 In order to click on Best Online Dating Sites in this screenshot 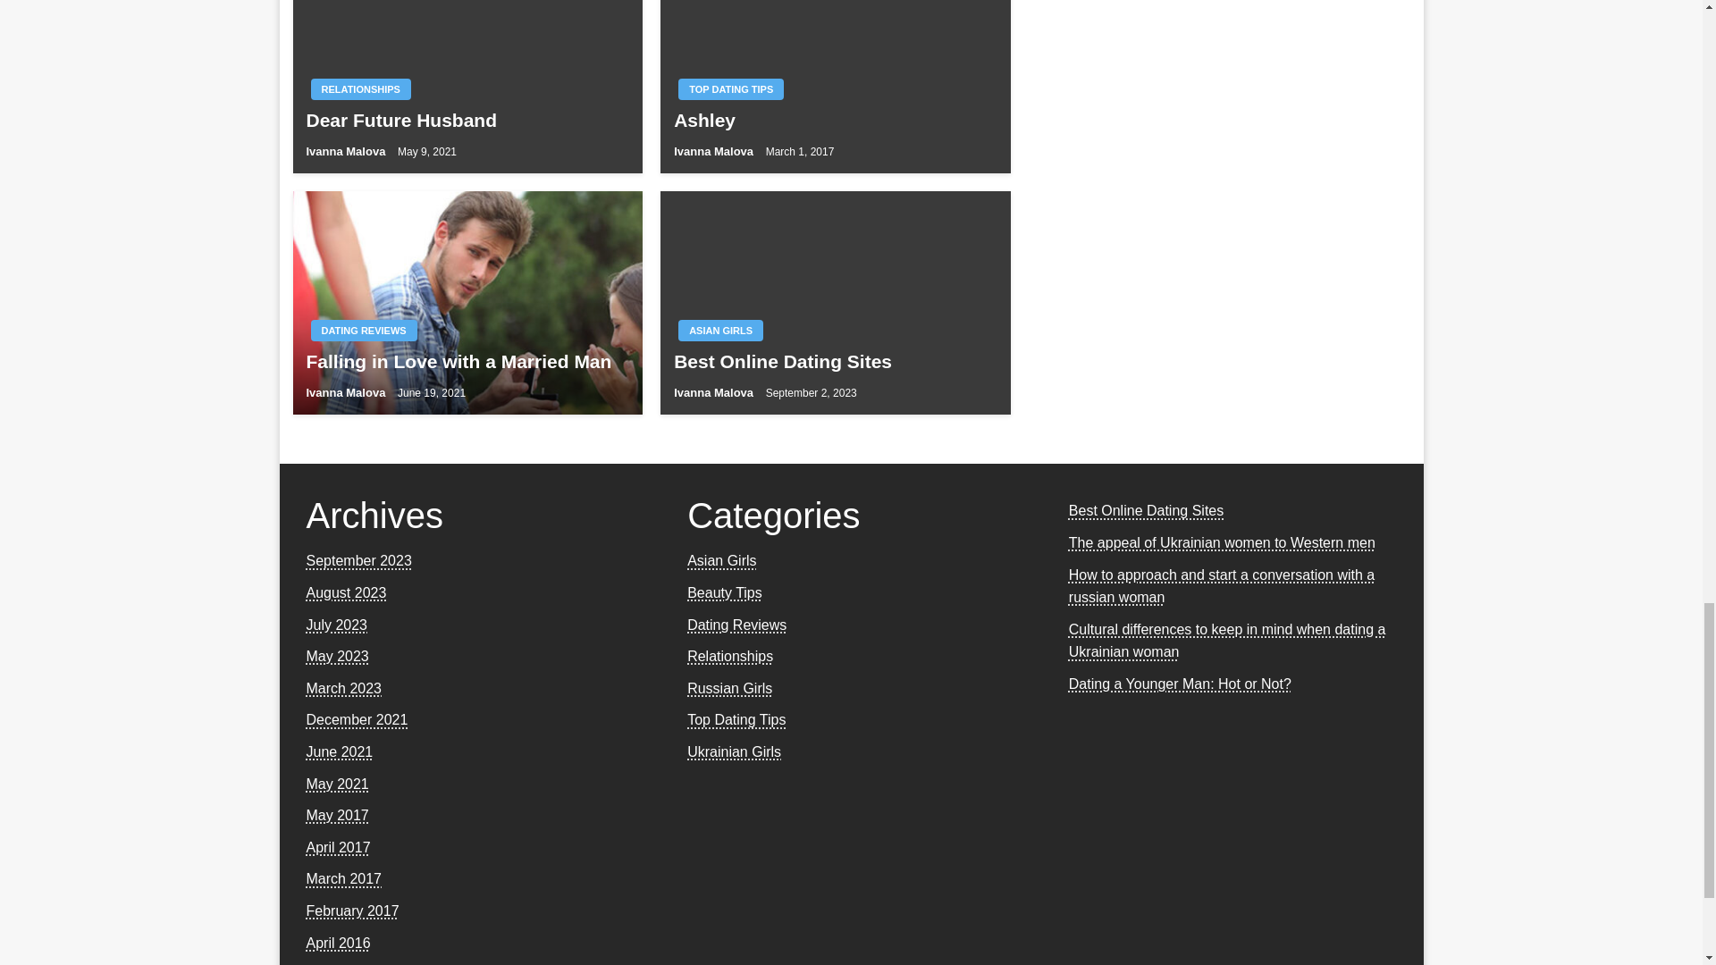, I will do `click(835, 361)`.